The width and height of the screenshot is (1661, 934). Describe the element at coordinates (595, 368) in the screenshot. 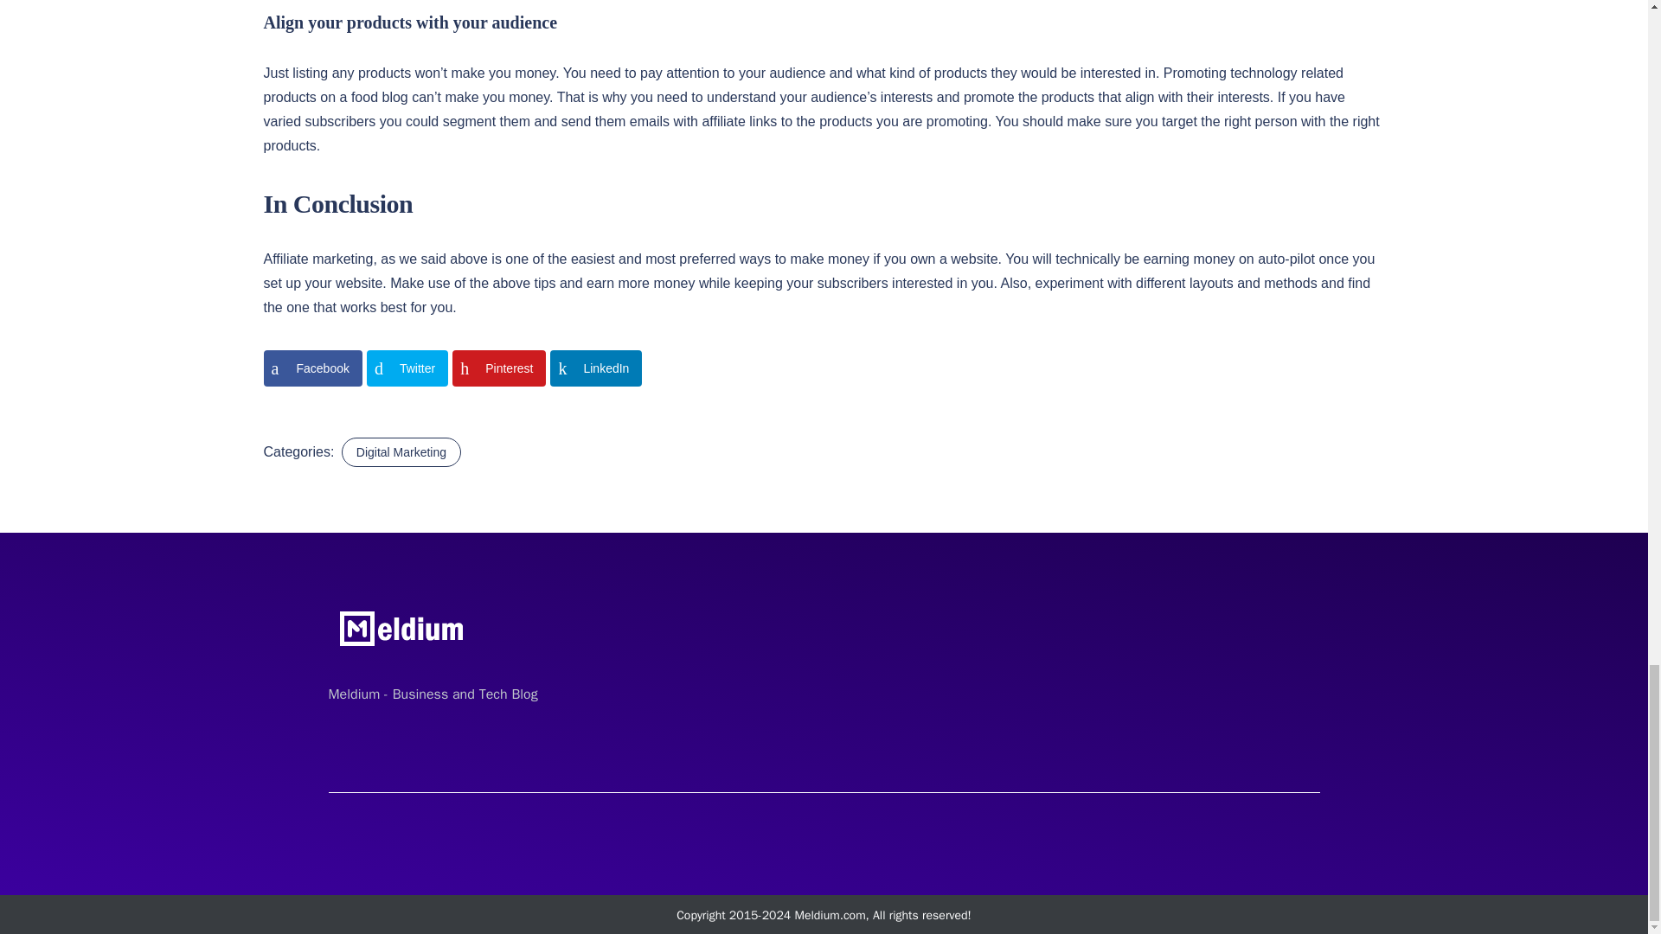

I see `Share on LinkedIn` at that location.